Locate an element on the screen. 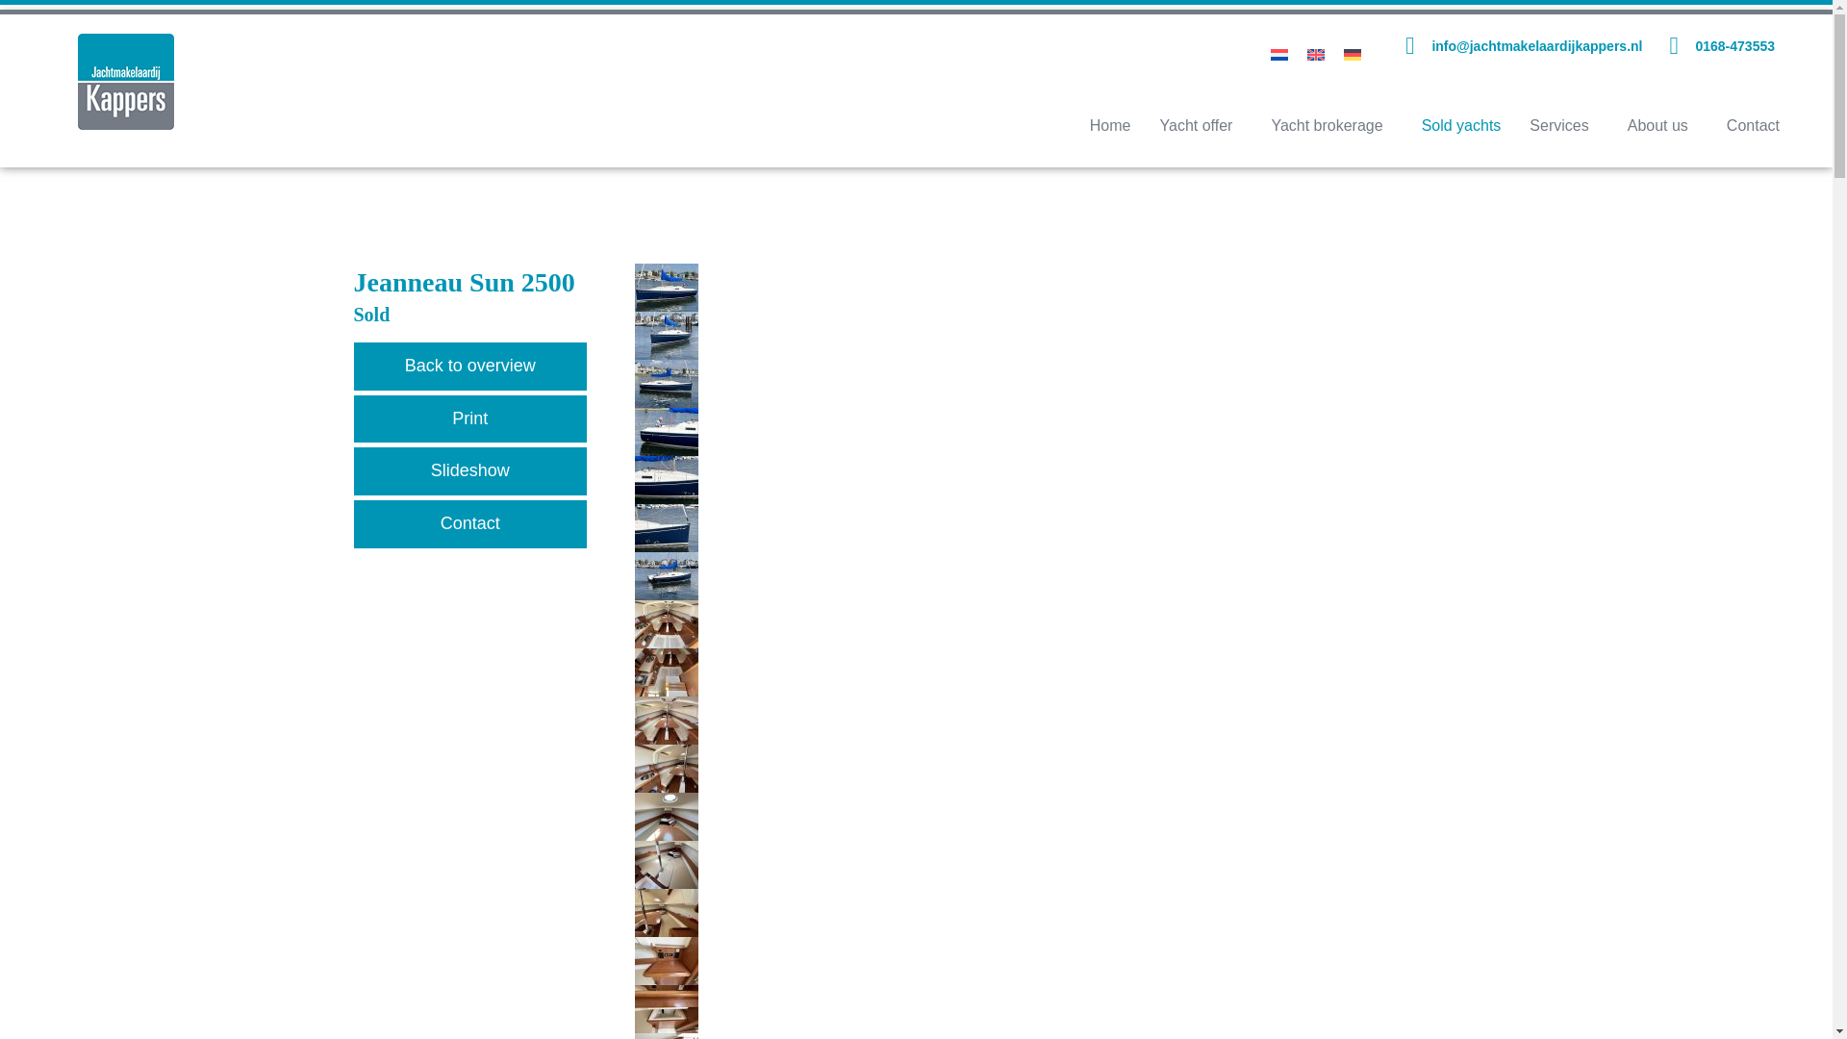 The image size is (1847, 1039). About us is located at coordinates (1662, 126).